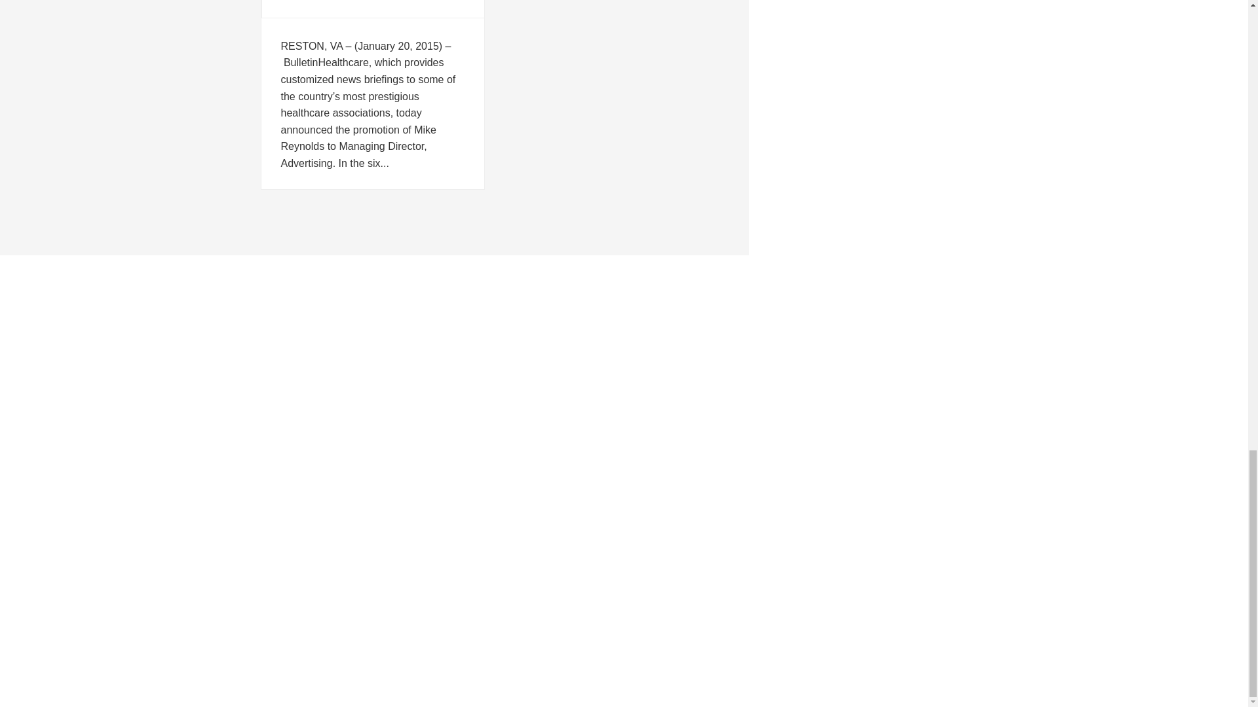 Image resolution: width=1258 pixels, height=707 pixels. What do you see at coordinates (624, 340) in the screenshot?
I see `What Engineers Care About: June Edition` at bounding box center [624, 340].